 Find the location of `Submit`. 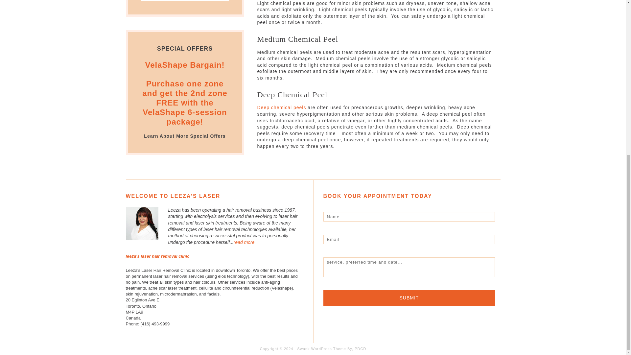

Submit is located at coordinates (409, 298).